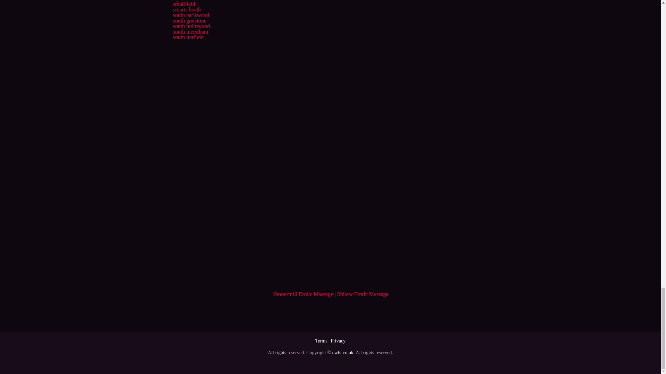  I want to click on south godstone, so click(189, 20).